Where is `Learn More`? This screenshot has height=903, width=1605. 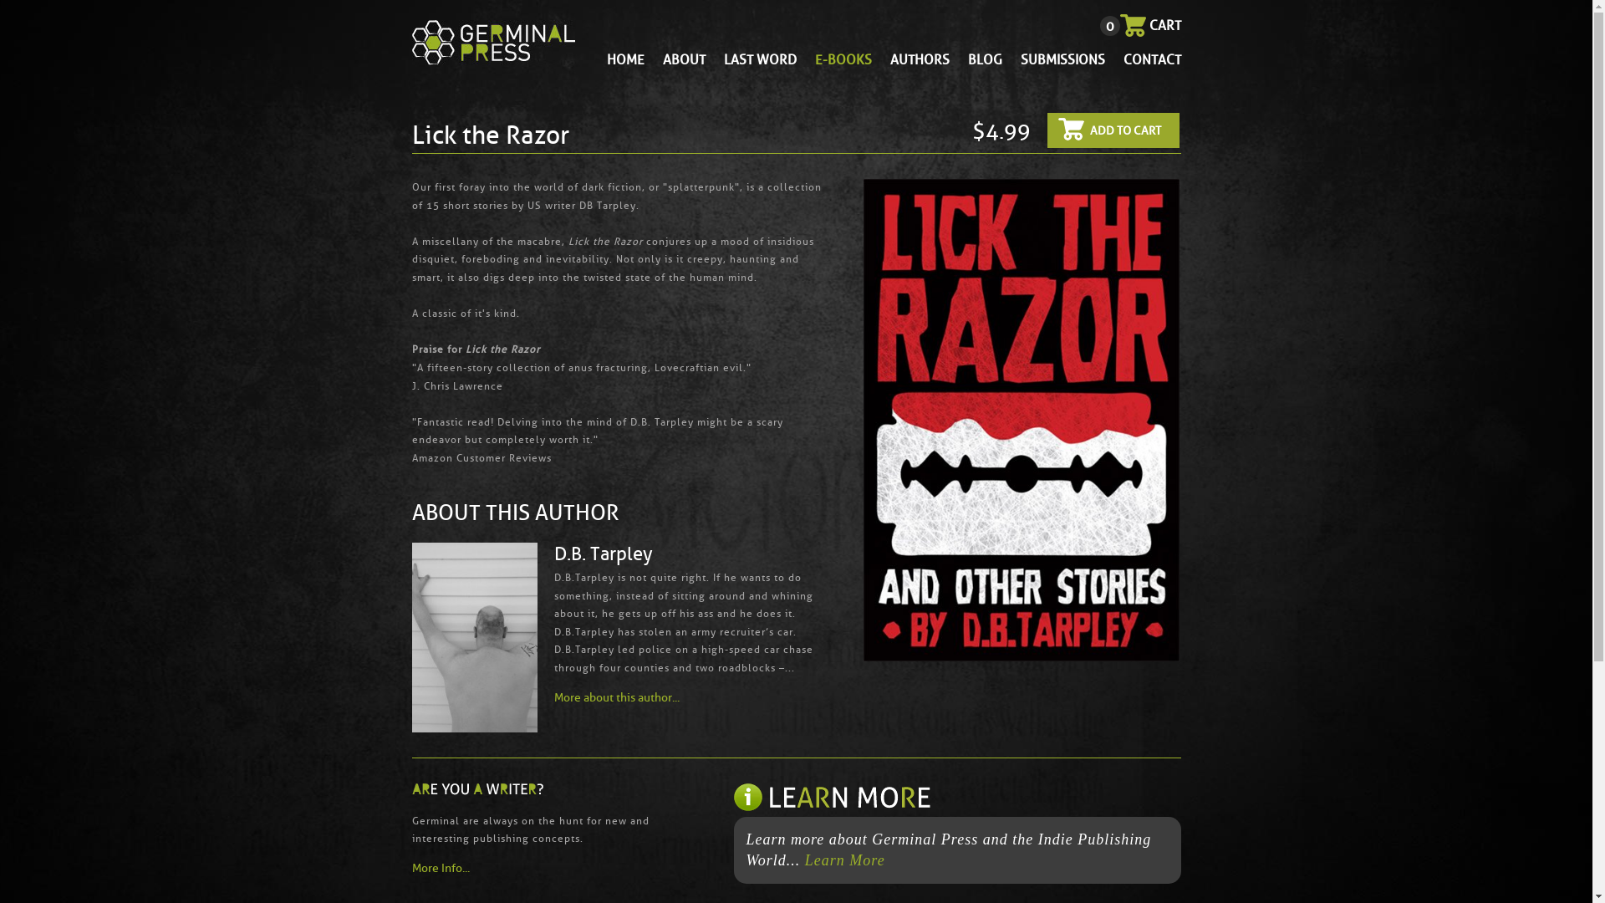
Learn More is located at coordinates (845, 860).